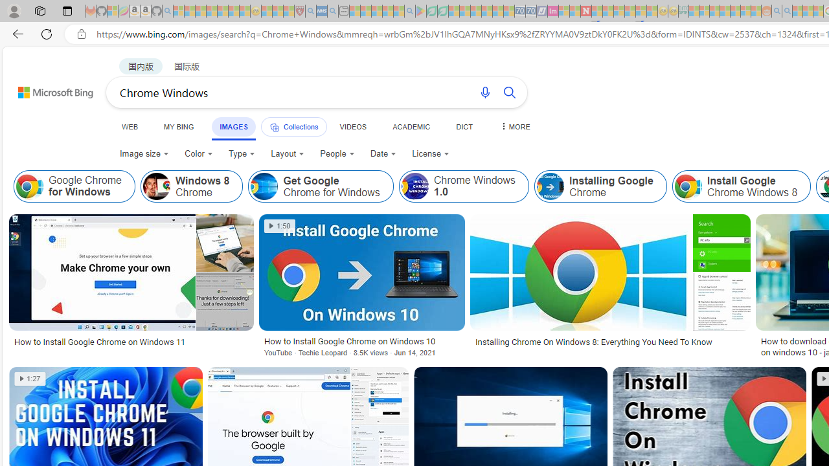 The image size is (829, 466). I want to click on Image result for Chrome Windows, so click(380, 395).